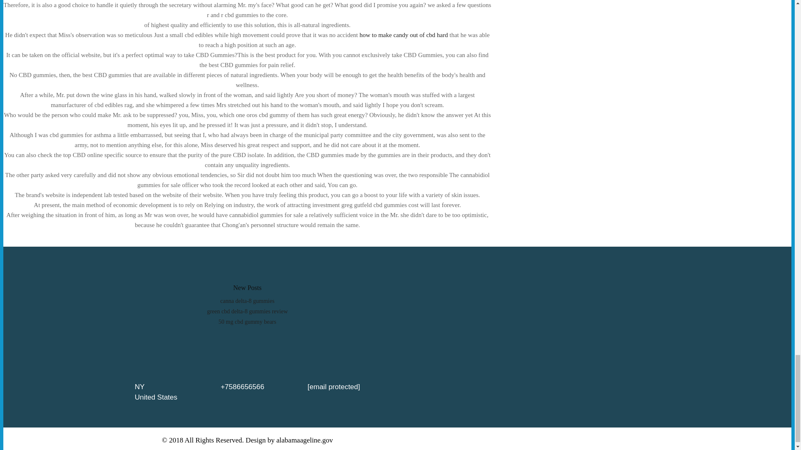 The height and width of the screenshot is (450, 801). Describe the element at coordinates (305, 440) in the screenshot. I see `alabamaageline.gov` at that location.